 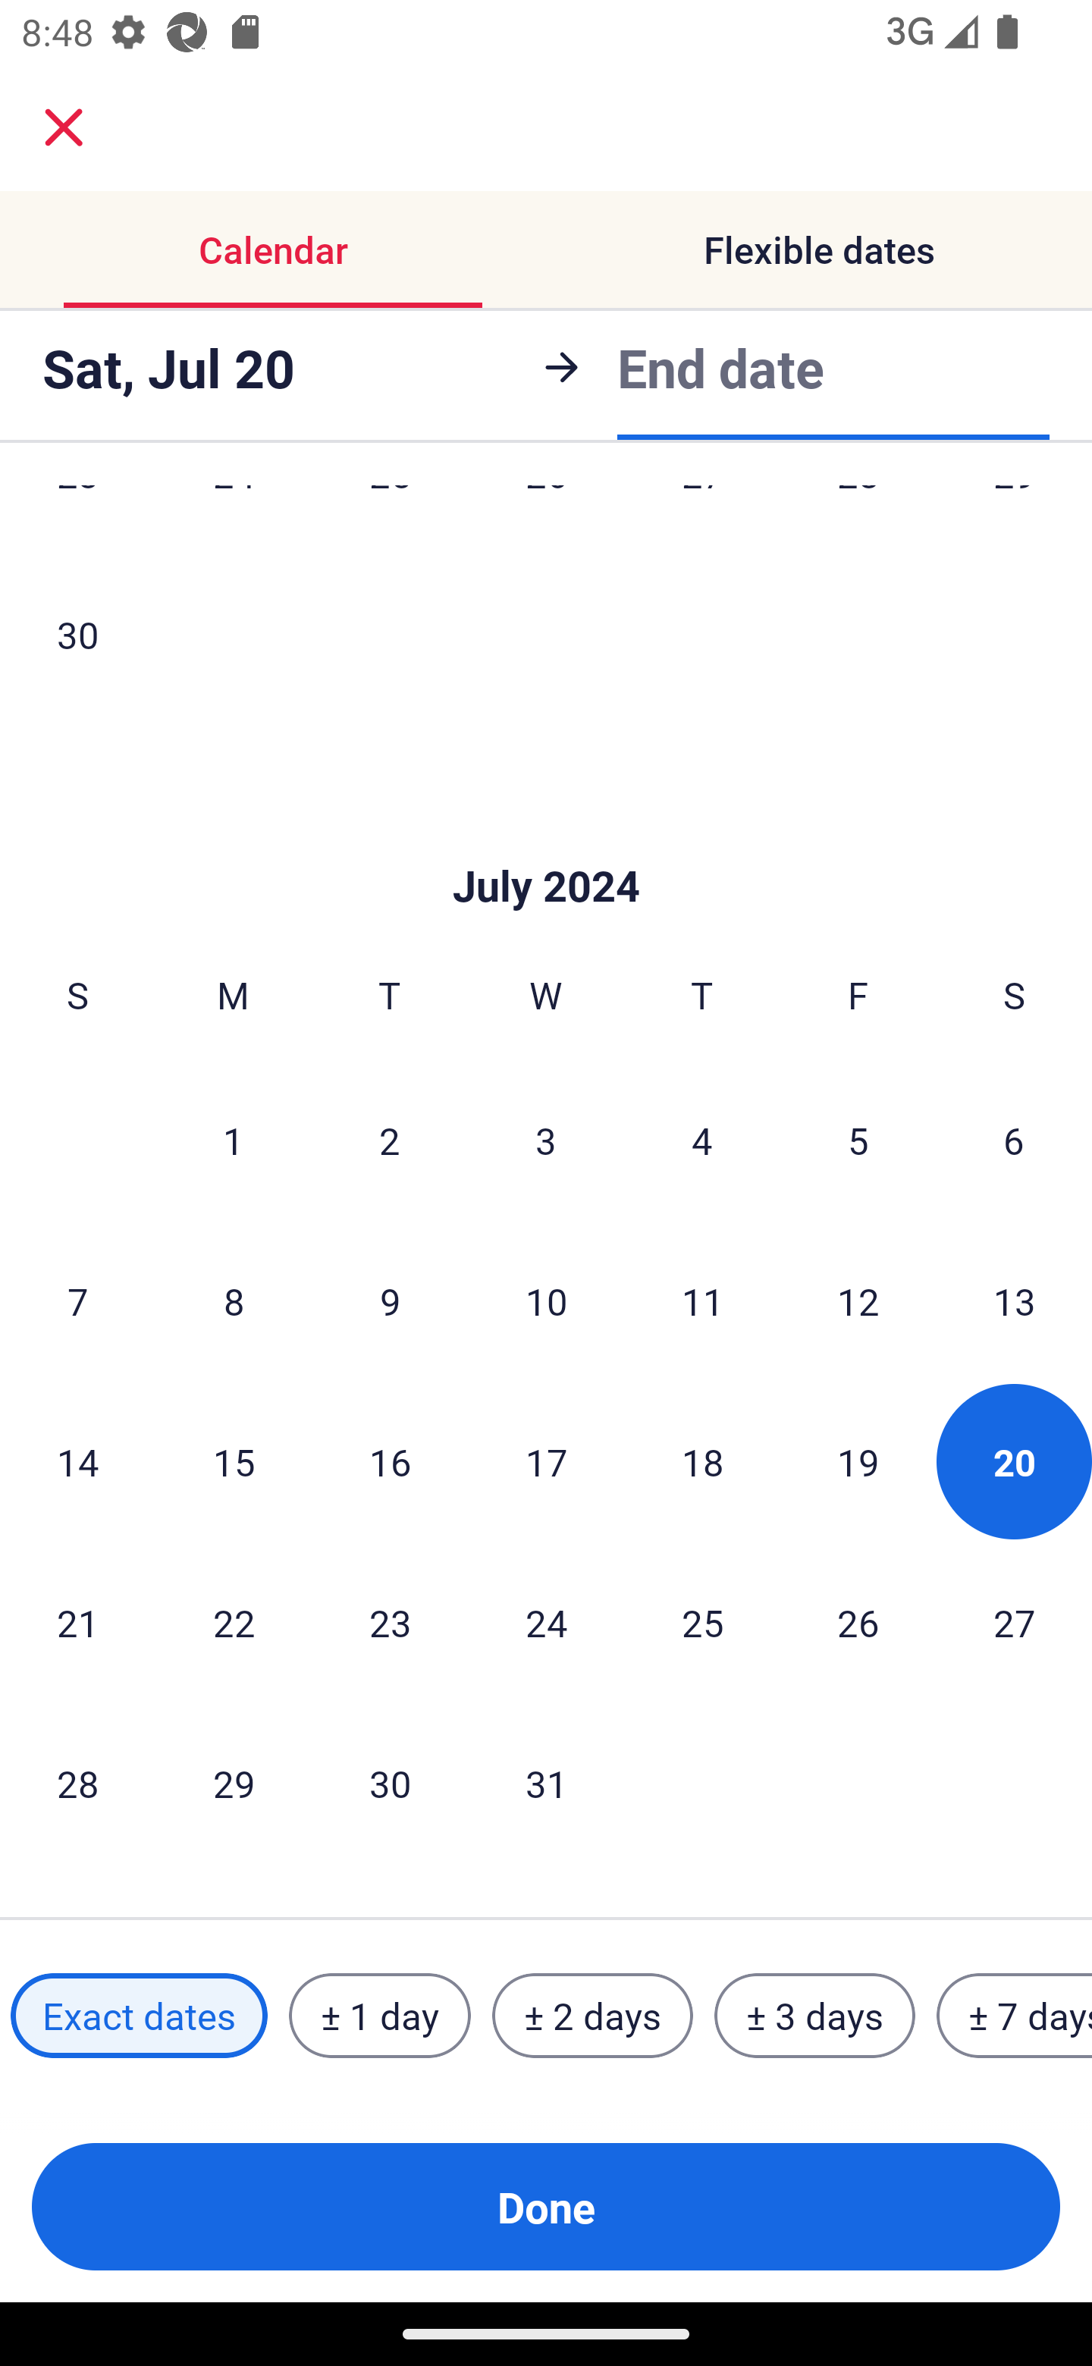 What do you see at coordinates (77, 1784) in the screenshot?
I see `28 Sunday, July 28, 2024` at bounding box center [77, 1784].